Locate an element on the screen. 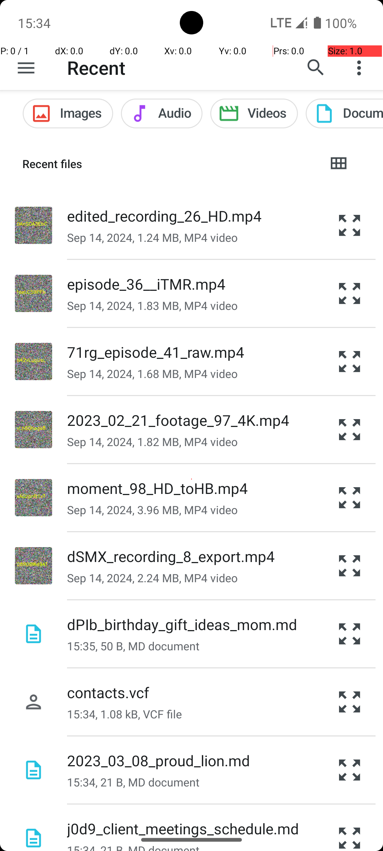 The width and height of the screenshot is (383, 851). Sep 14, 2024, 1.68 MB, MP4 video is located at coordinates (152, 374).